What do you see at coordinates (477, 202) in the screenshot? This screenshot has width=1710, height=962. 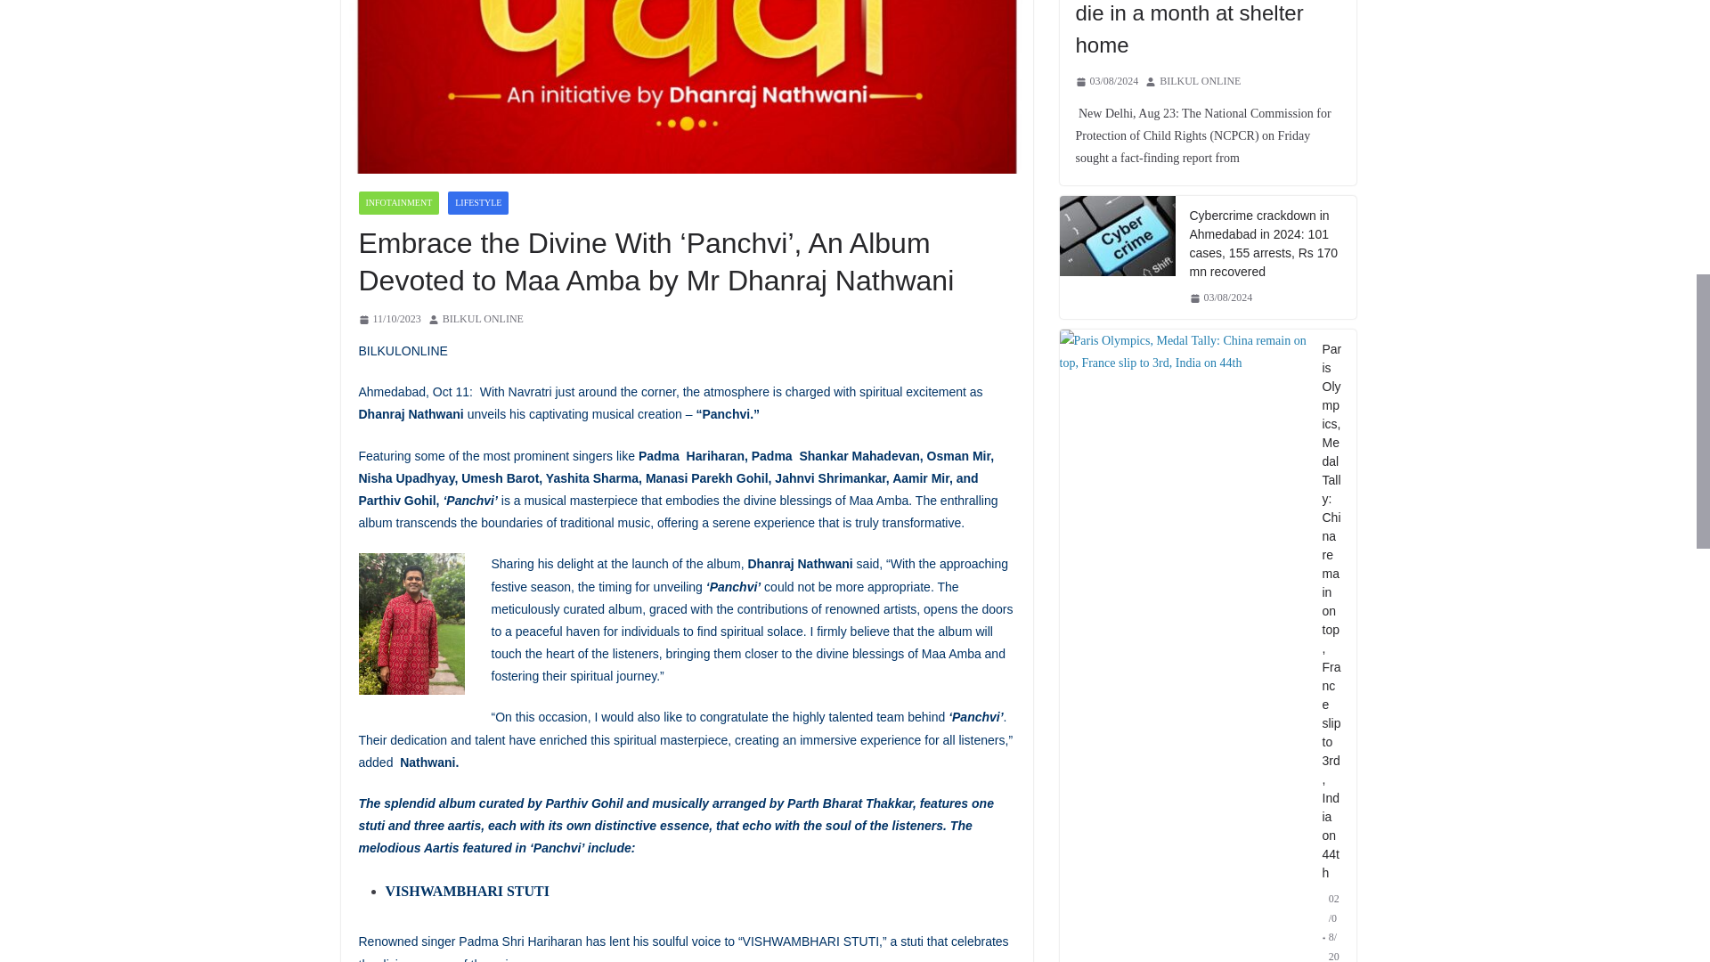 I see `LIFESTYLE` at bounding box center [477, 202].